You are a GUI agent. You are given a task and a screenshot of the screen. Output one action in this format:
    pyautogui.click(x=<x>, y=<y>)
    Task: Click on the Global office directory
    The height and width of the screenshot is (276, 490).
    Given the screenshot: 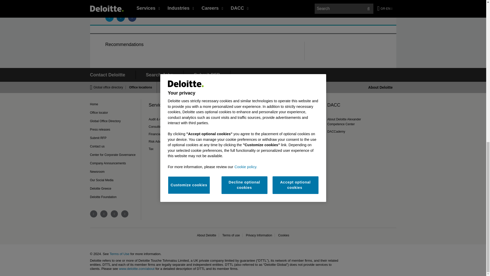 What is the action you would take?
    pyautogui.click(x=110, y=87)
    